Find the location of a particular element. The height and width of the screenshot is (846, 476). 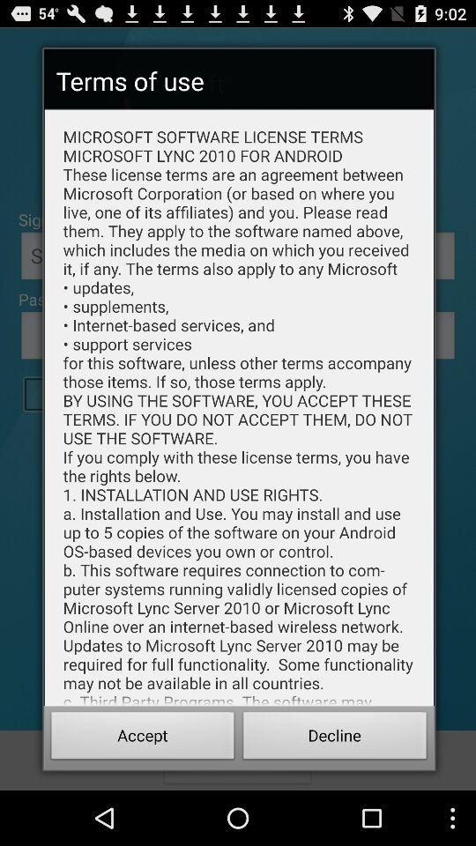

click item next to the accept item is located at coordinates (335, 738).